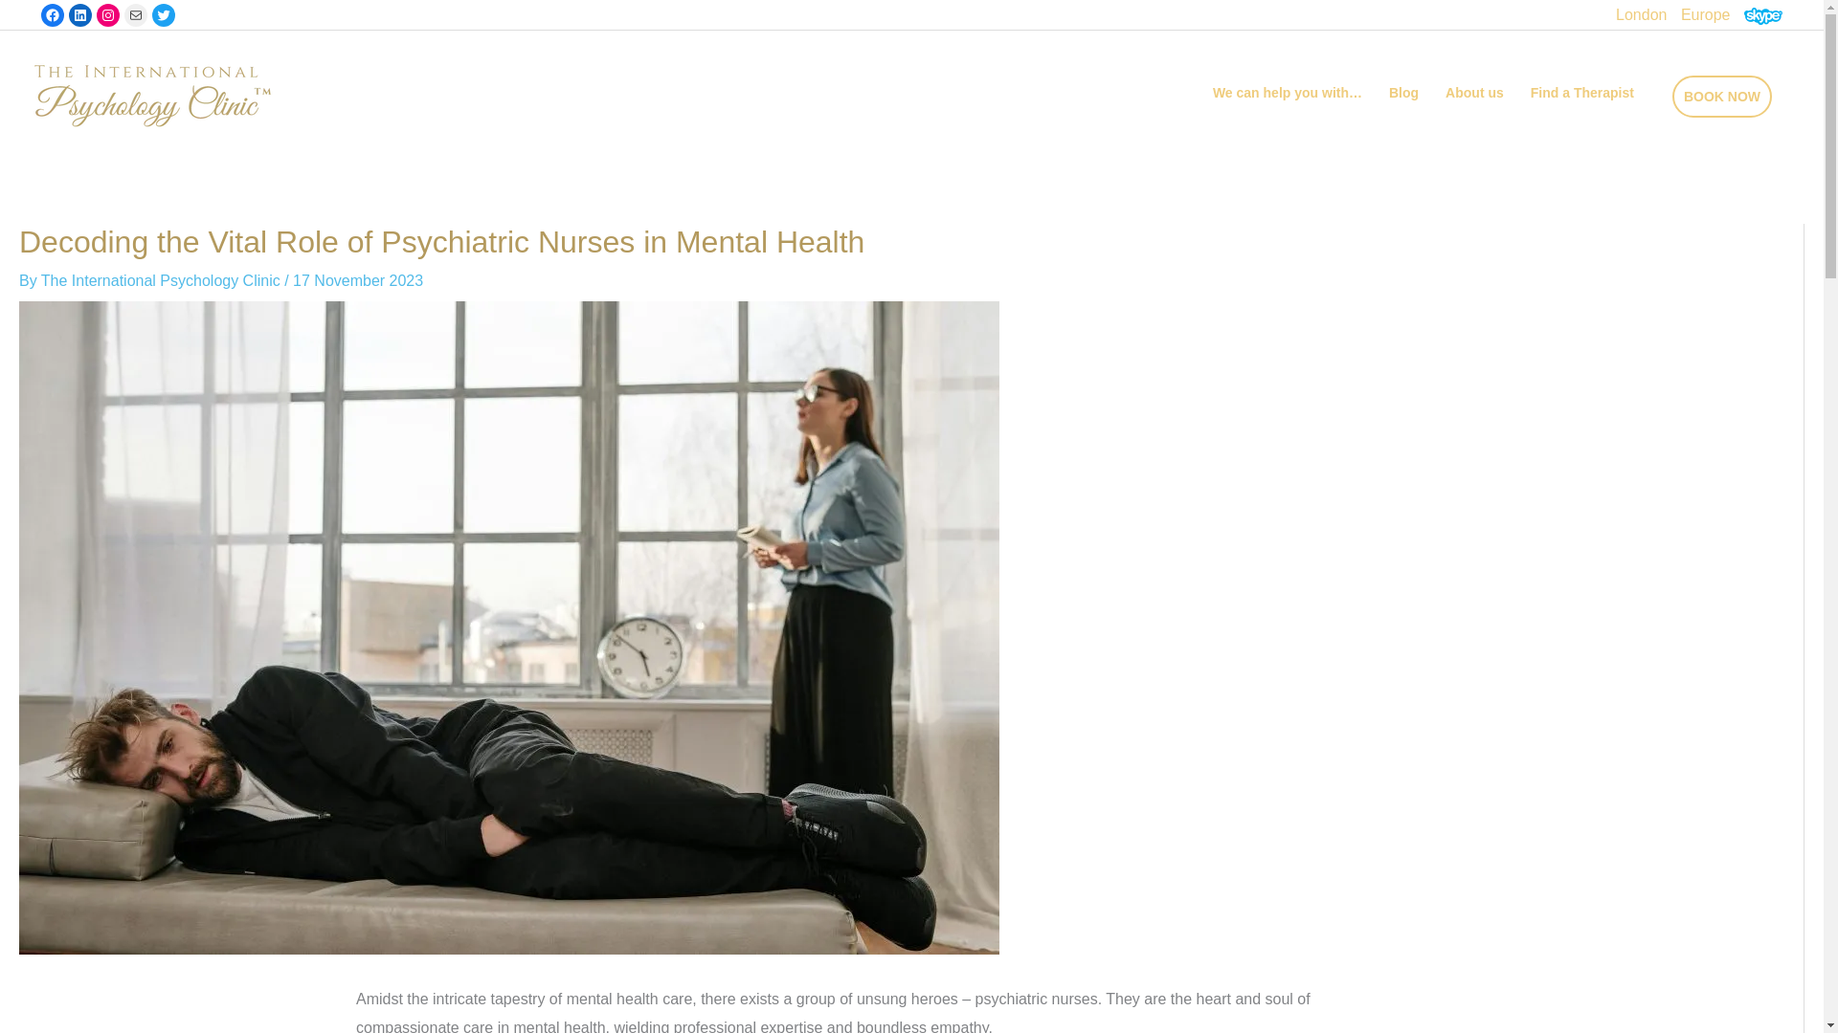  I want to click on Facebook, so click(52, 15).